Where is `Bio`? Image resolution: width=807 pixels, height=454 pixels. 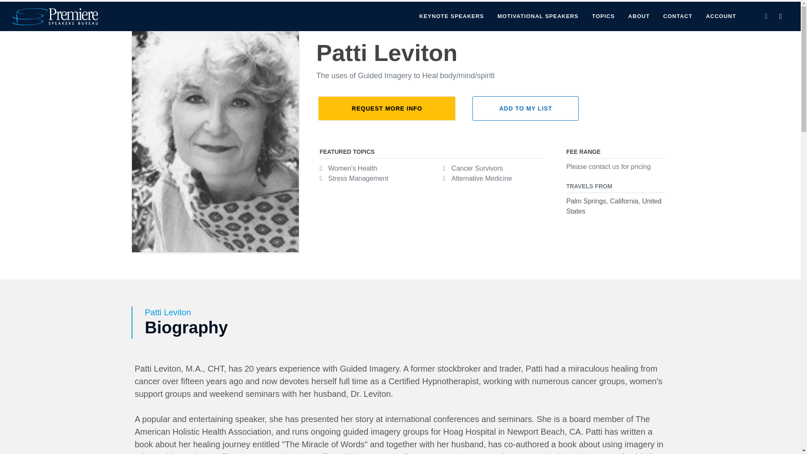
Bio is located at coordinates (696, 8).